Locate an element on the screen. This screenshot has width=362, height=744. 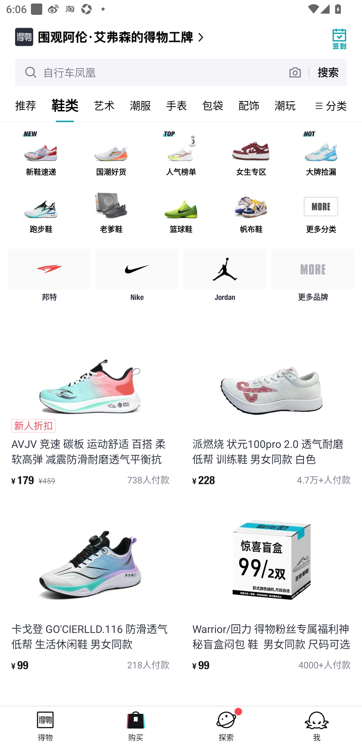
得物 is located at coordinates (45, 725).